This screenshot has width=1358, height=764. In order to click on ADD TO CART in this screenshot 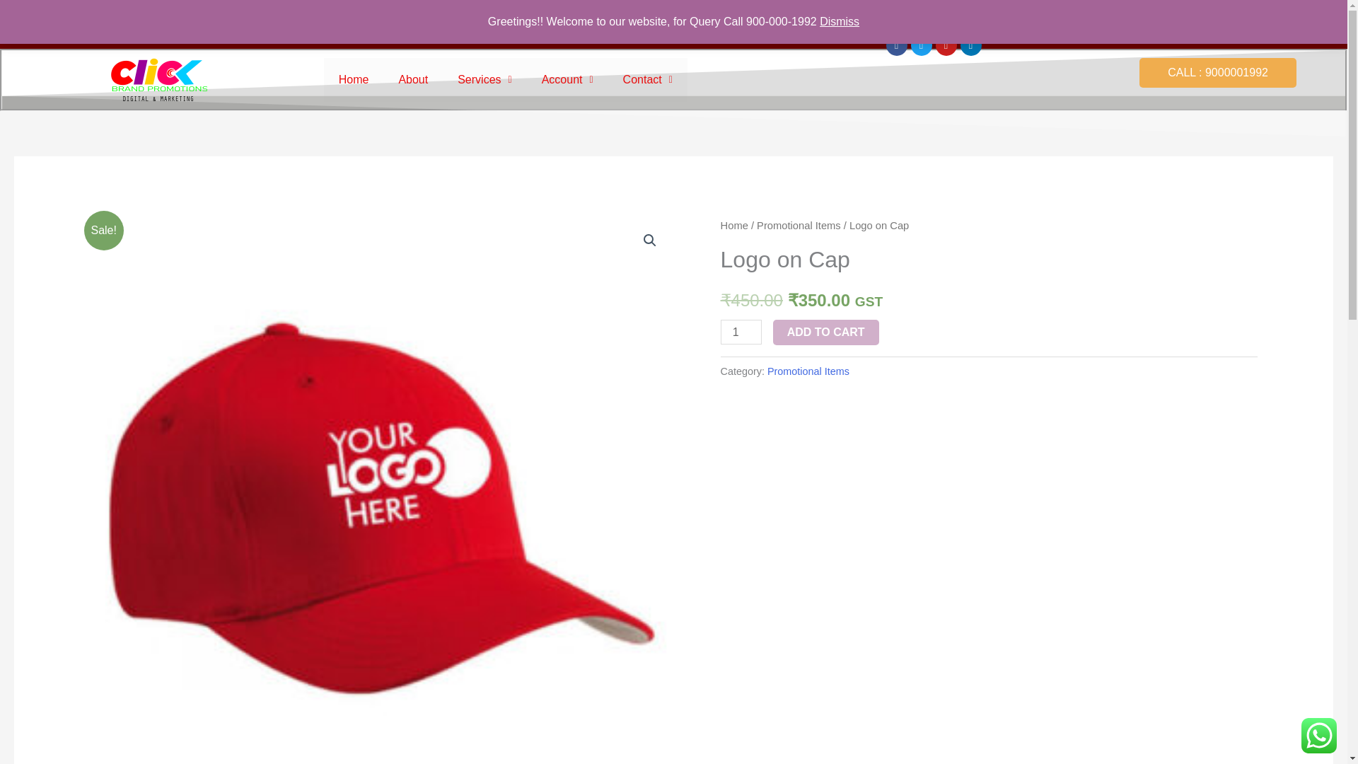, I will do `click(825, 332)`.